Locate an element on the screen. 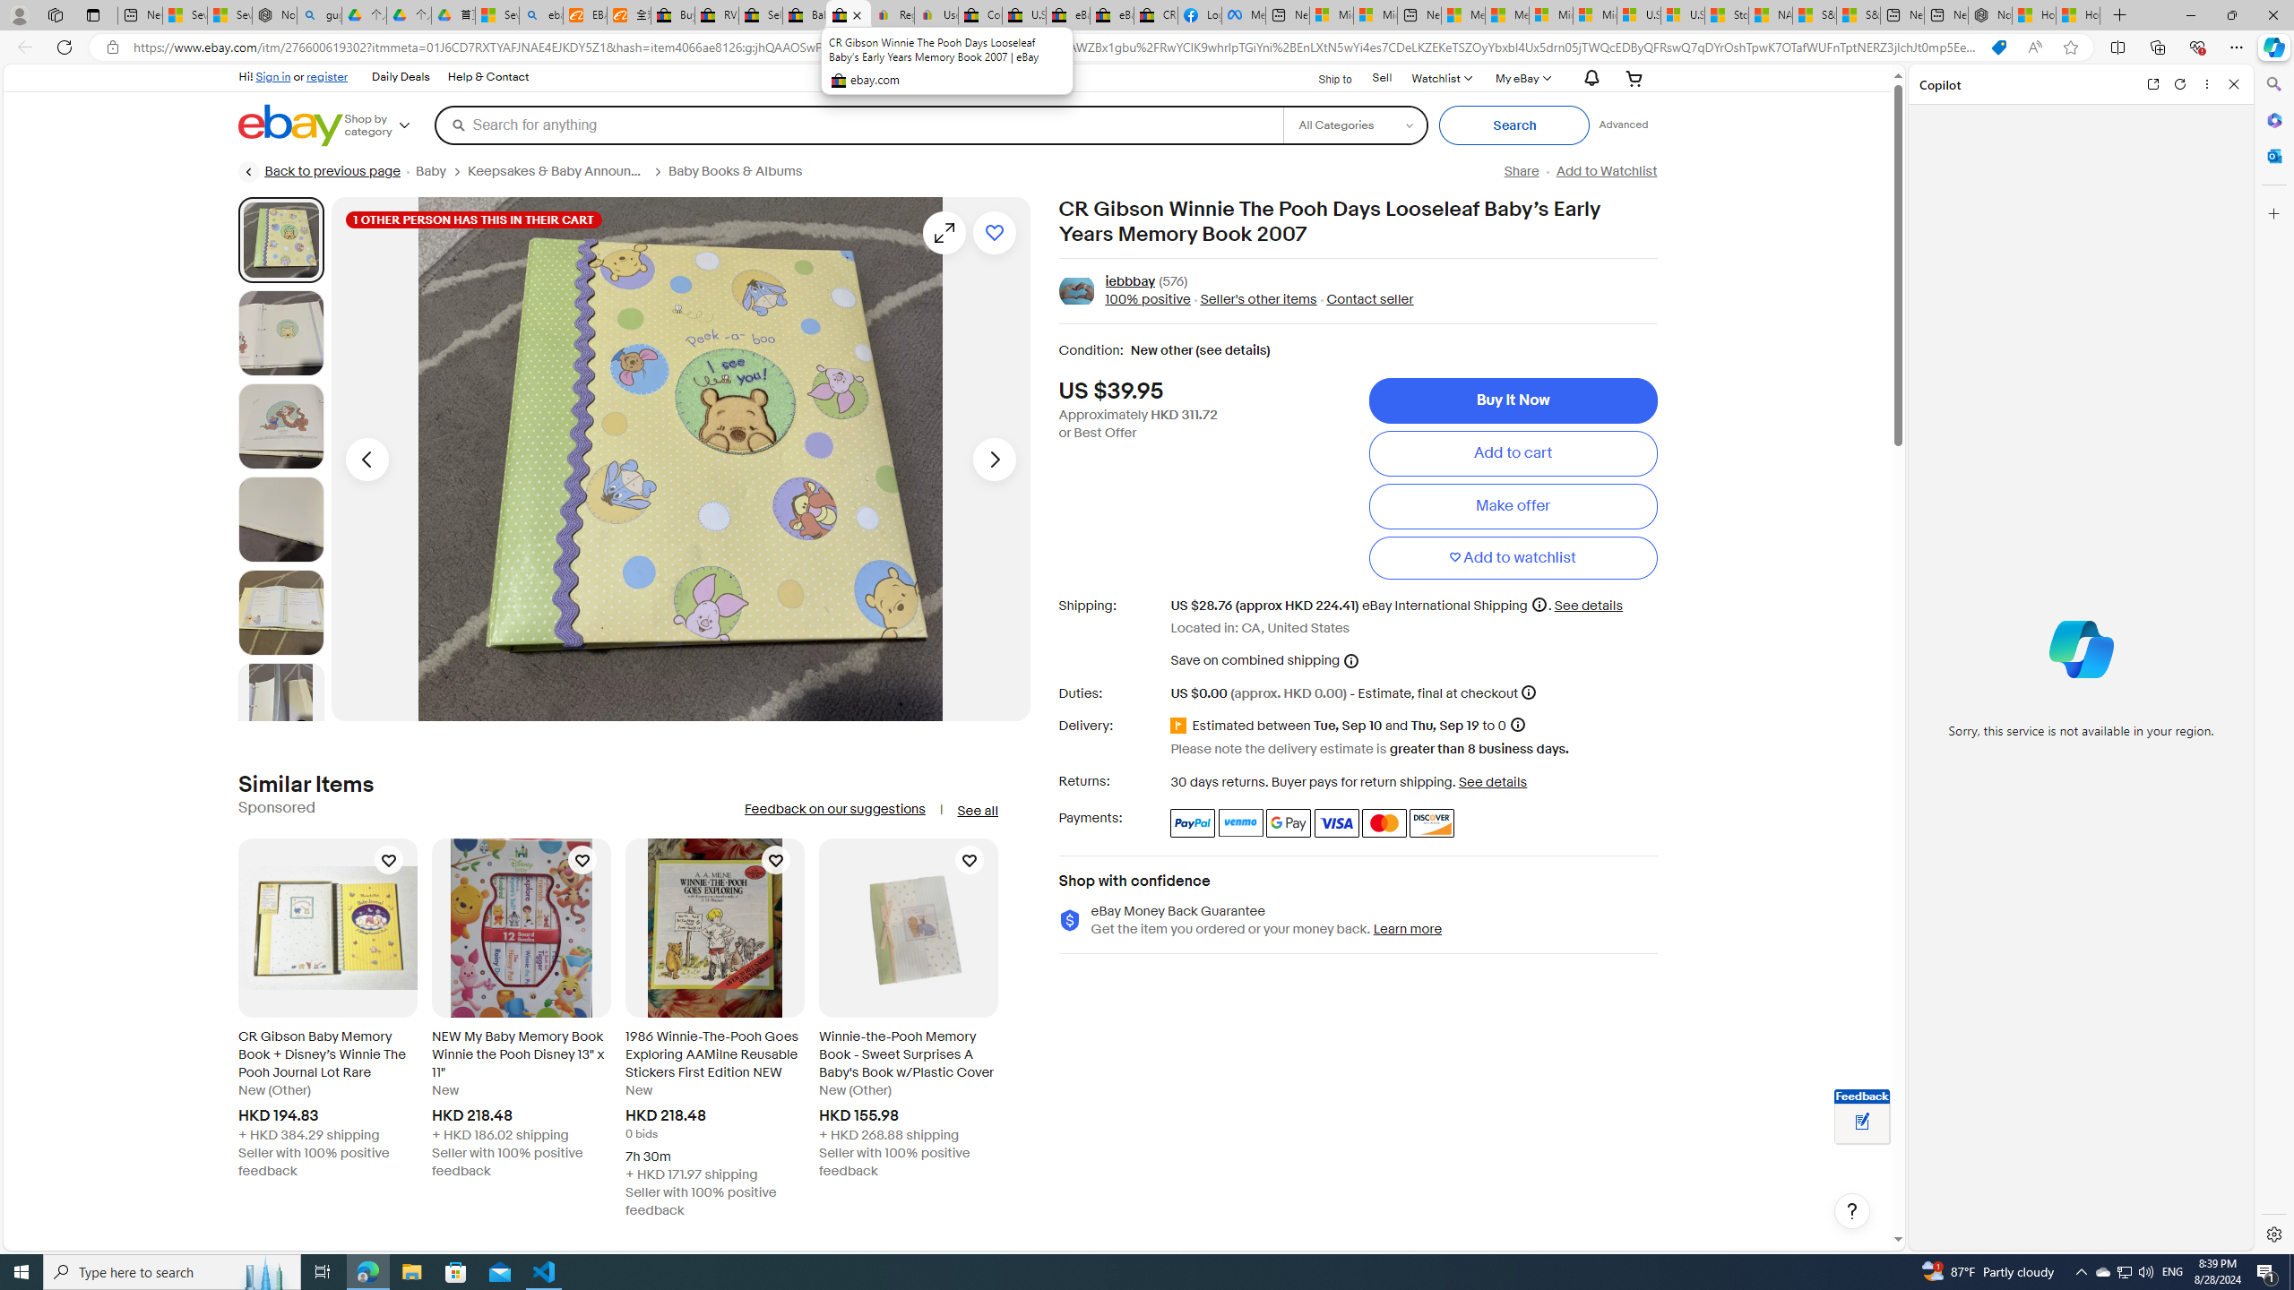 Image resolution: width=2294 pixels, height=1290 pixels. Seller's other items is located at coordinates (1258, 300).